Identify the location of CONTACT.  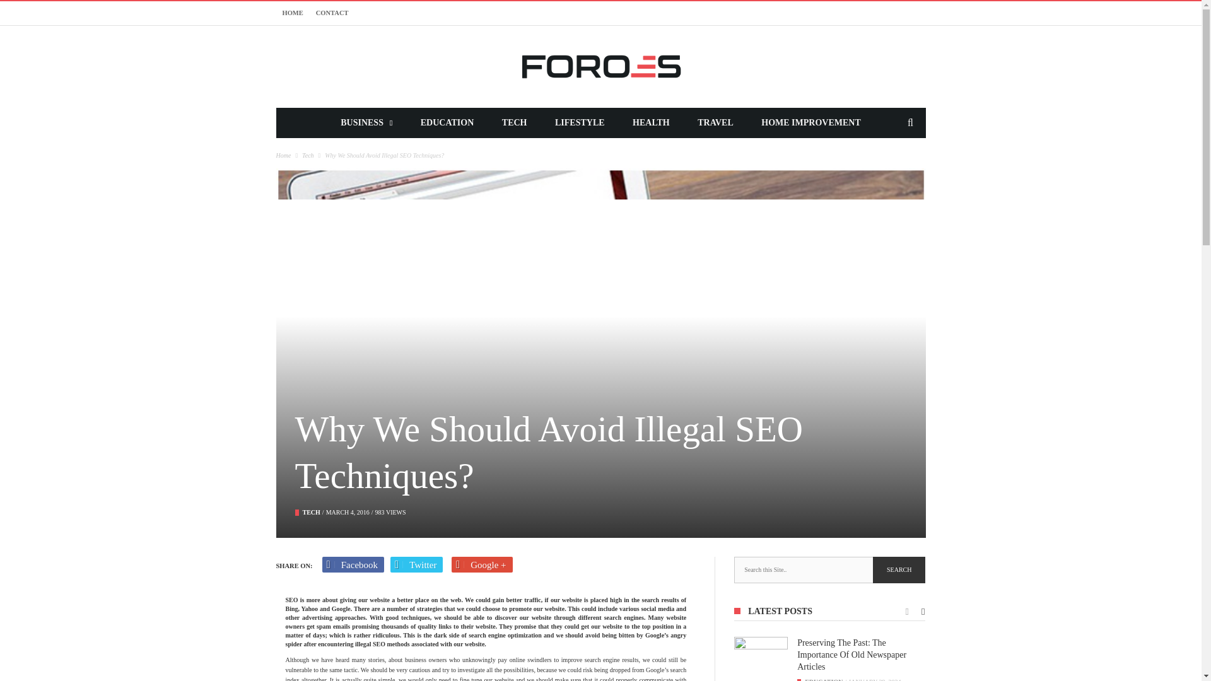
(332, 13).